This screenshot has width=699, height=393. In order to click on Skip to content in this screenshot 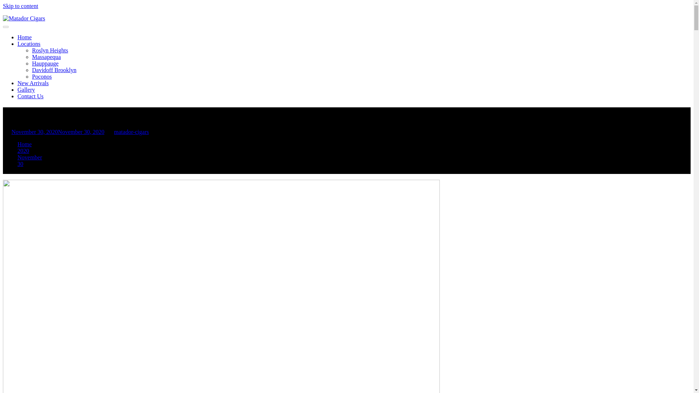, I will do `click(20, 6)`.